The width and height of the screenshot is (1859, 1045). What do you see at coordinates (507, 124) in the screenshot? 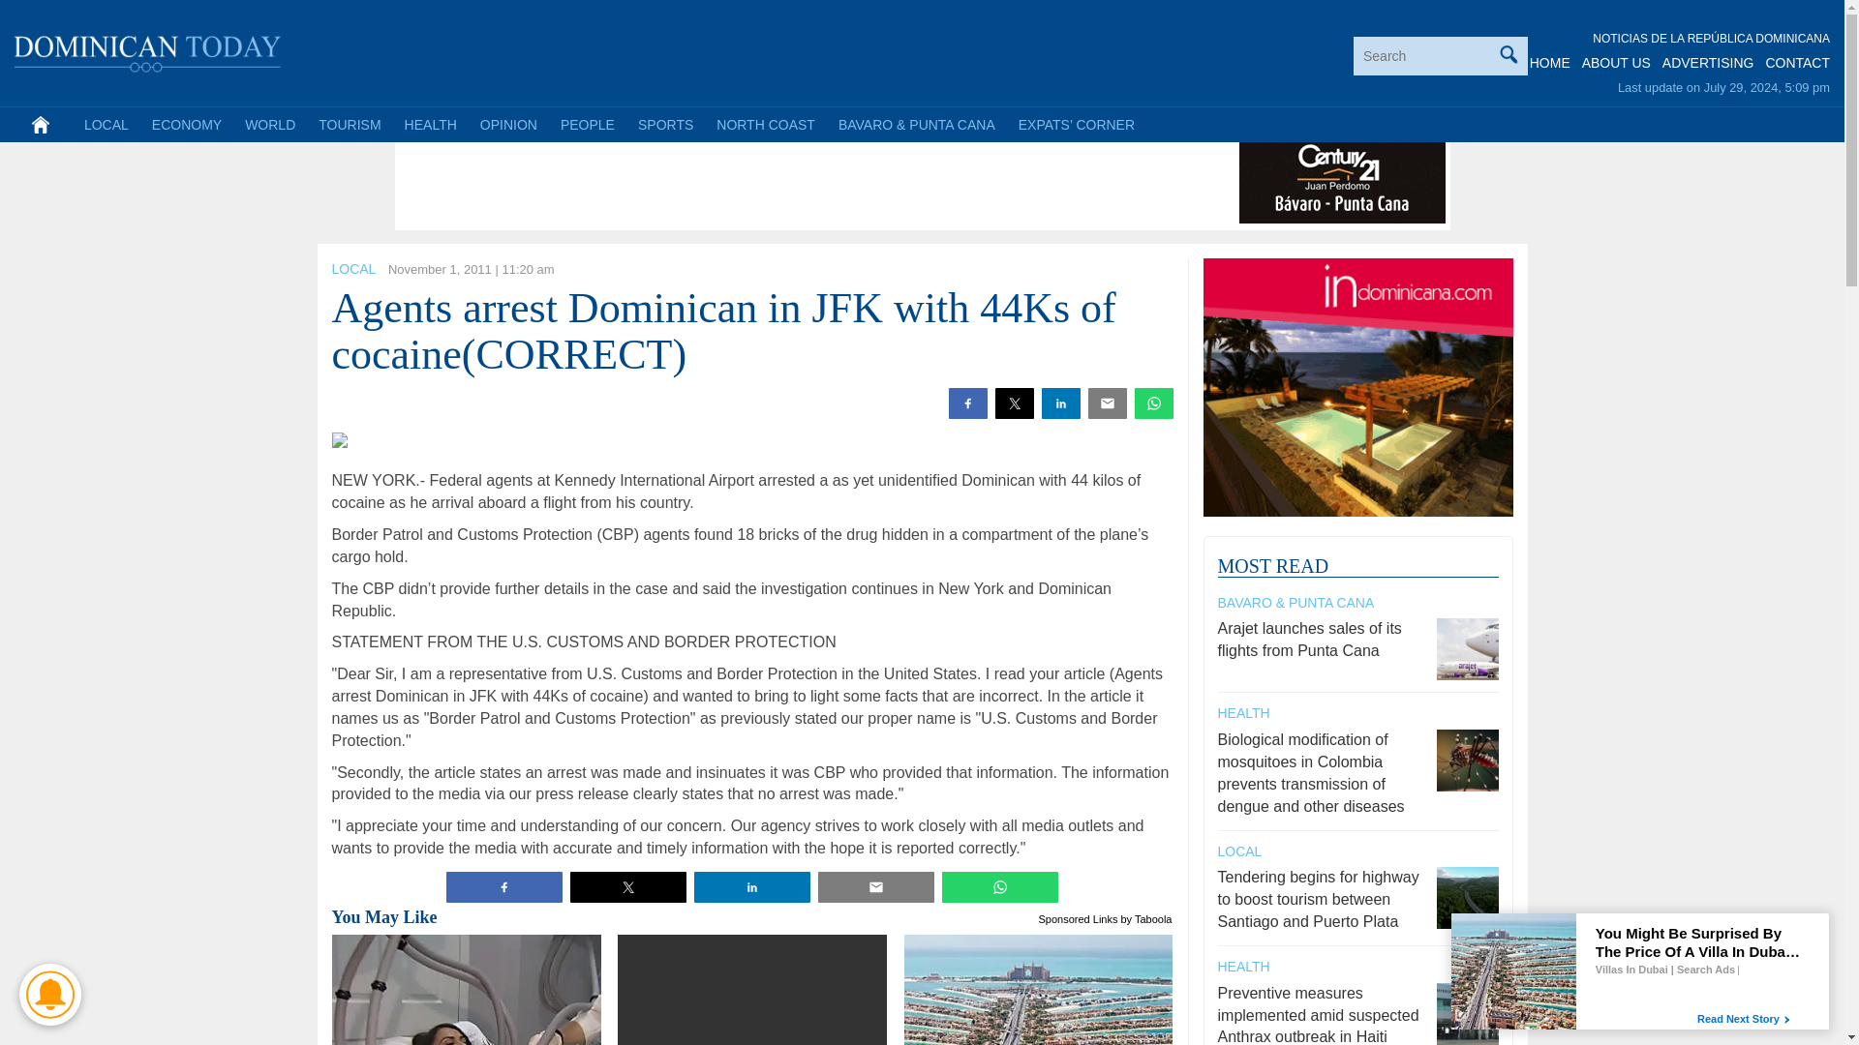
I see `OPINION` at bounding box center [507, 124].